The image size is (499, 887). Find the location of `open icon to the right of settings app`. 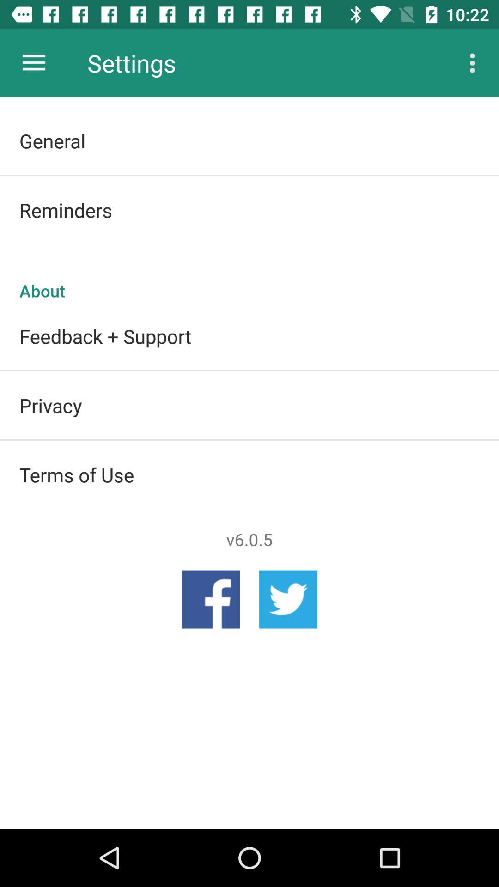

open icon to the right of settings app is located at coordinates (475, 63).